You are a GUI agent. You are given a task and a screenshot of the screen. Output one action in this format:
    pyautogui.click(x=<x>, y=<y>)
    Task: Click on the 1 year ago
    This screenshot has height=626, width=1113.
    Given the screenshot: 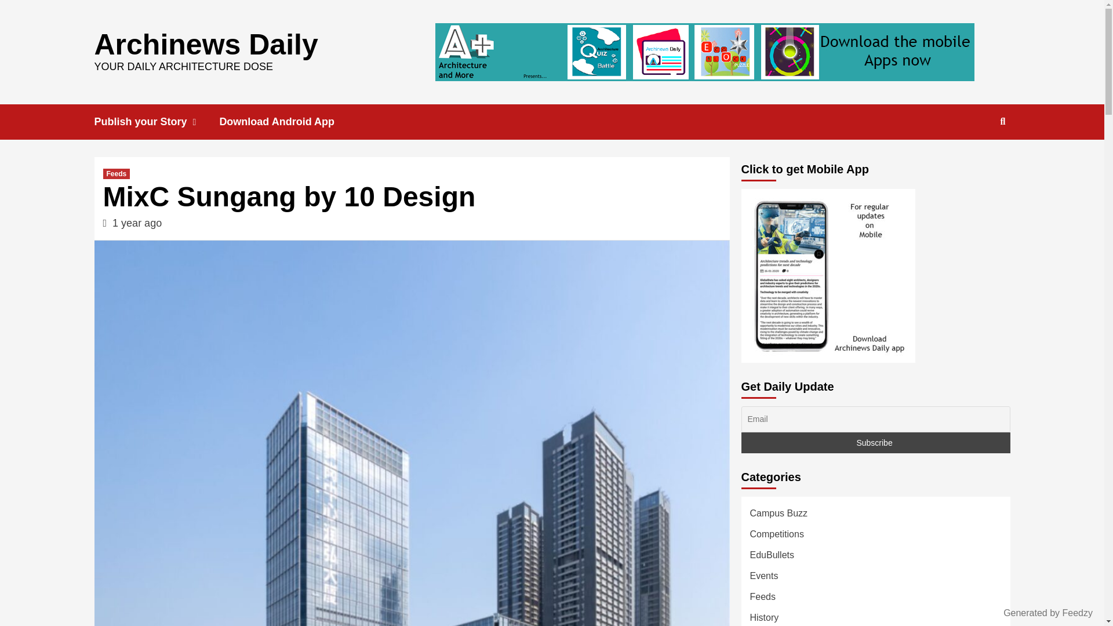 What is the action you would take?
    pyautogui.click(x=137, y=223)
    